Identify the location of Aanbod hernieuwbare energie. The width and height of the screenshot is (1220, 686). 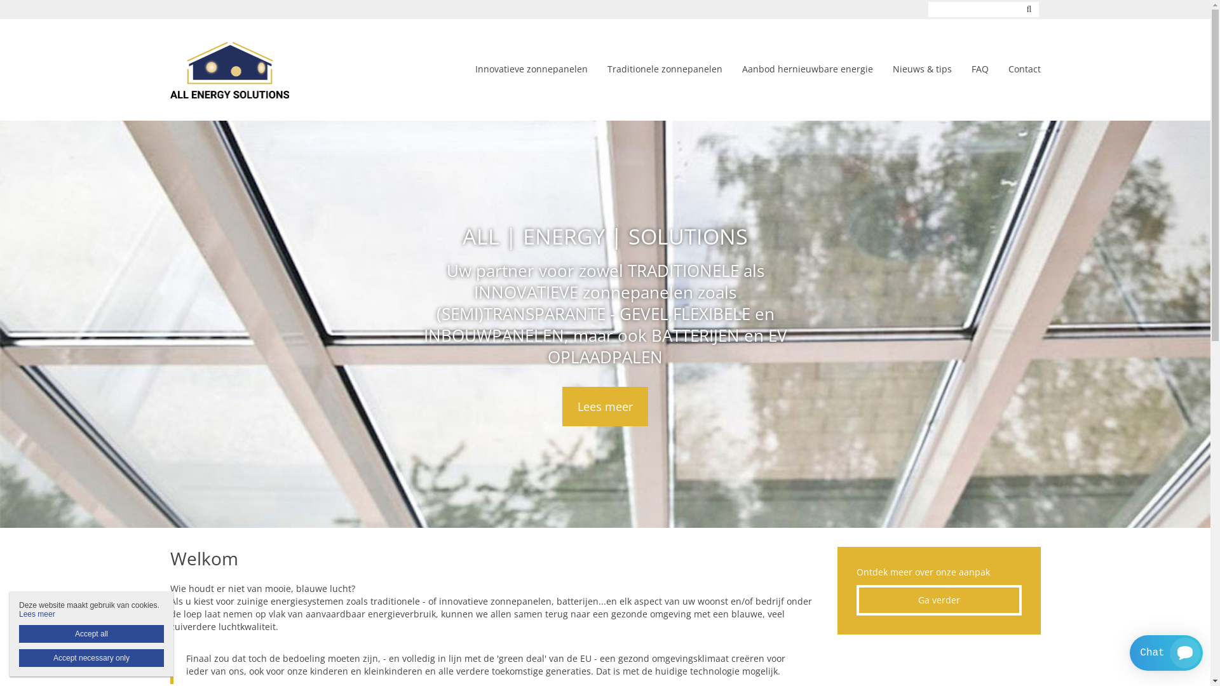
(808, 70).